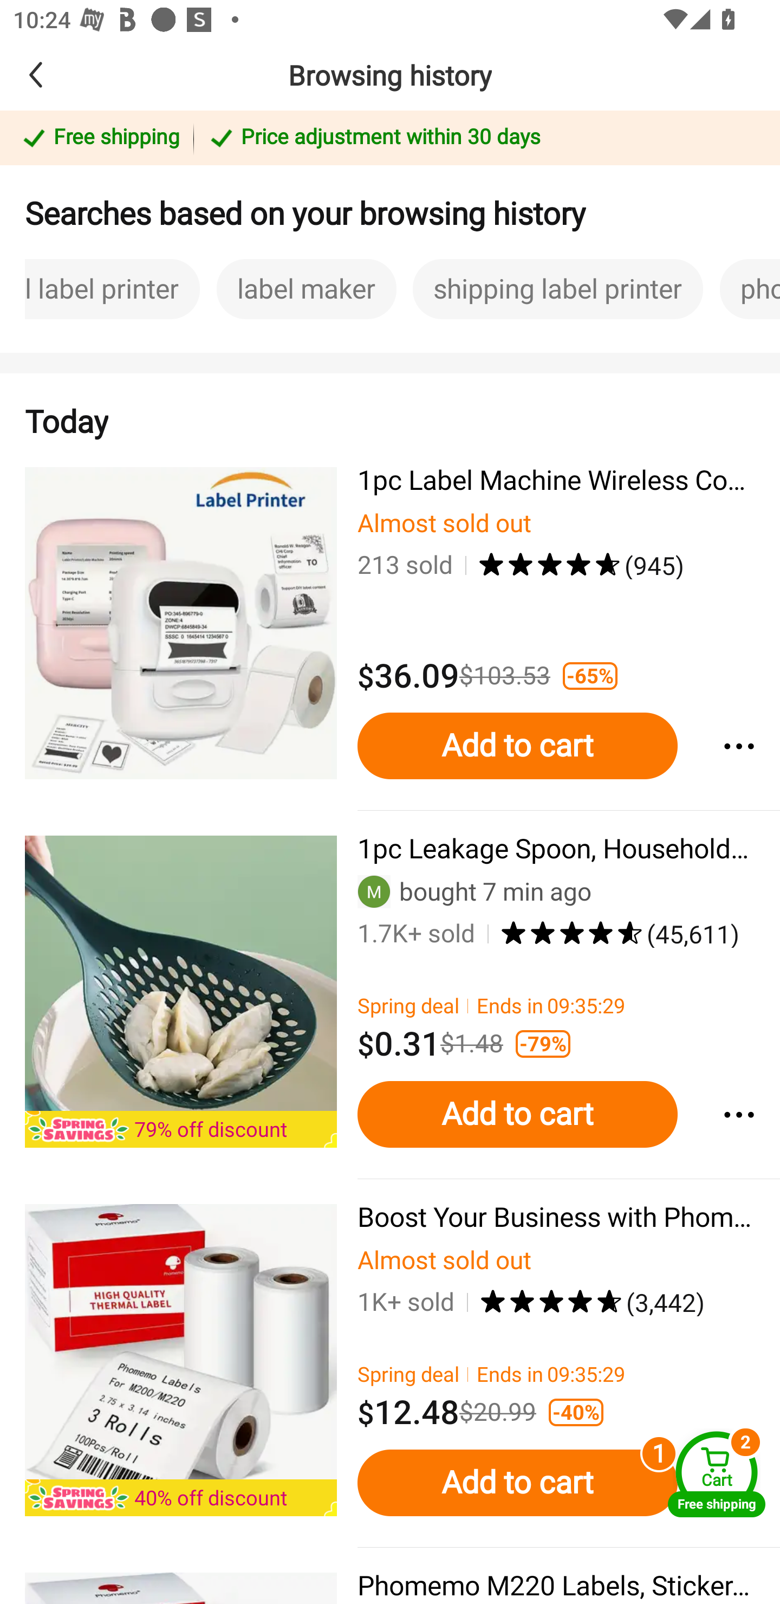  I want to click on Back  back, so click(65, 75).